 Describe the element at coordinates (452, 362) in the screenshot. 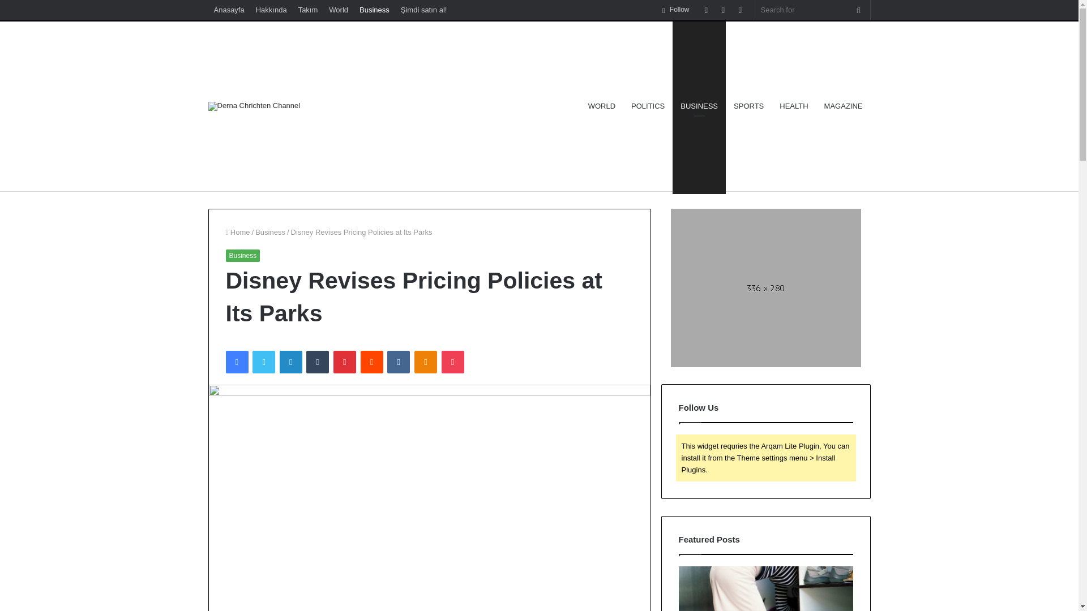

I see `Pocket` at that location.